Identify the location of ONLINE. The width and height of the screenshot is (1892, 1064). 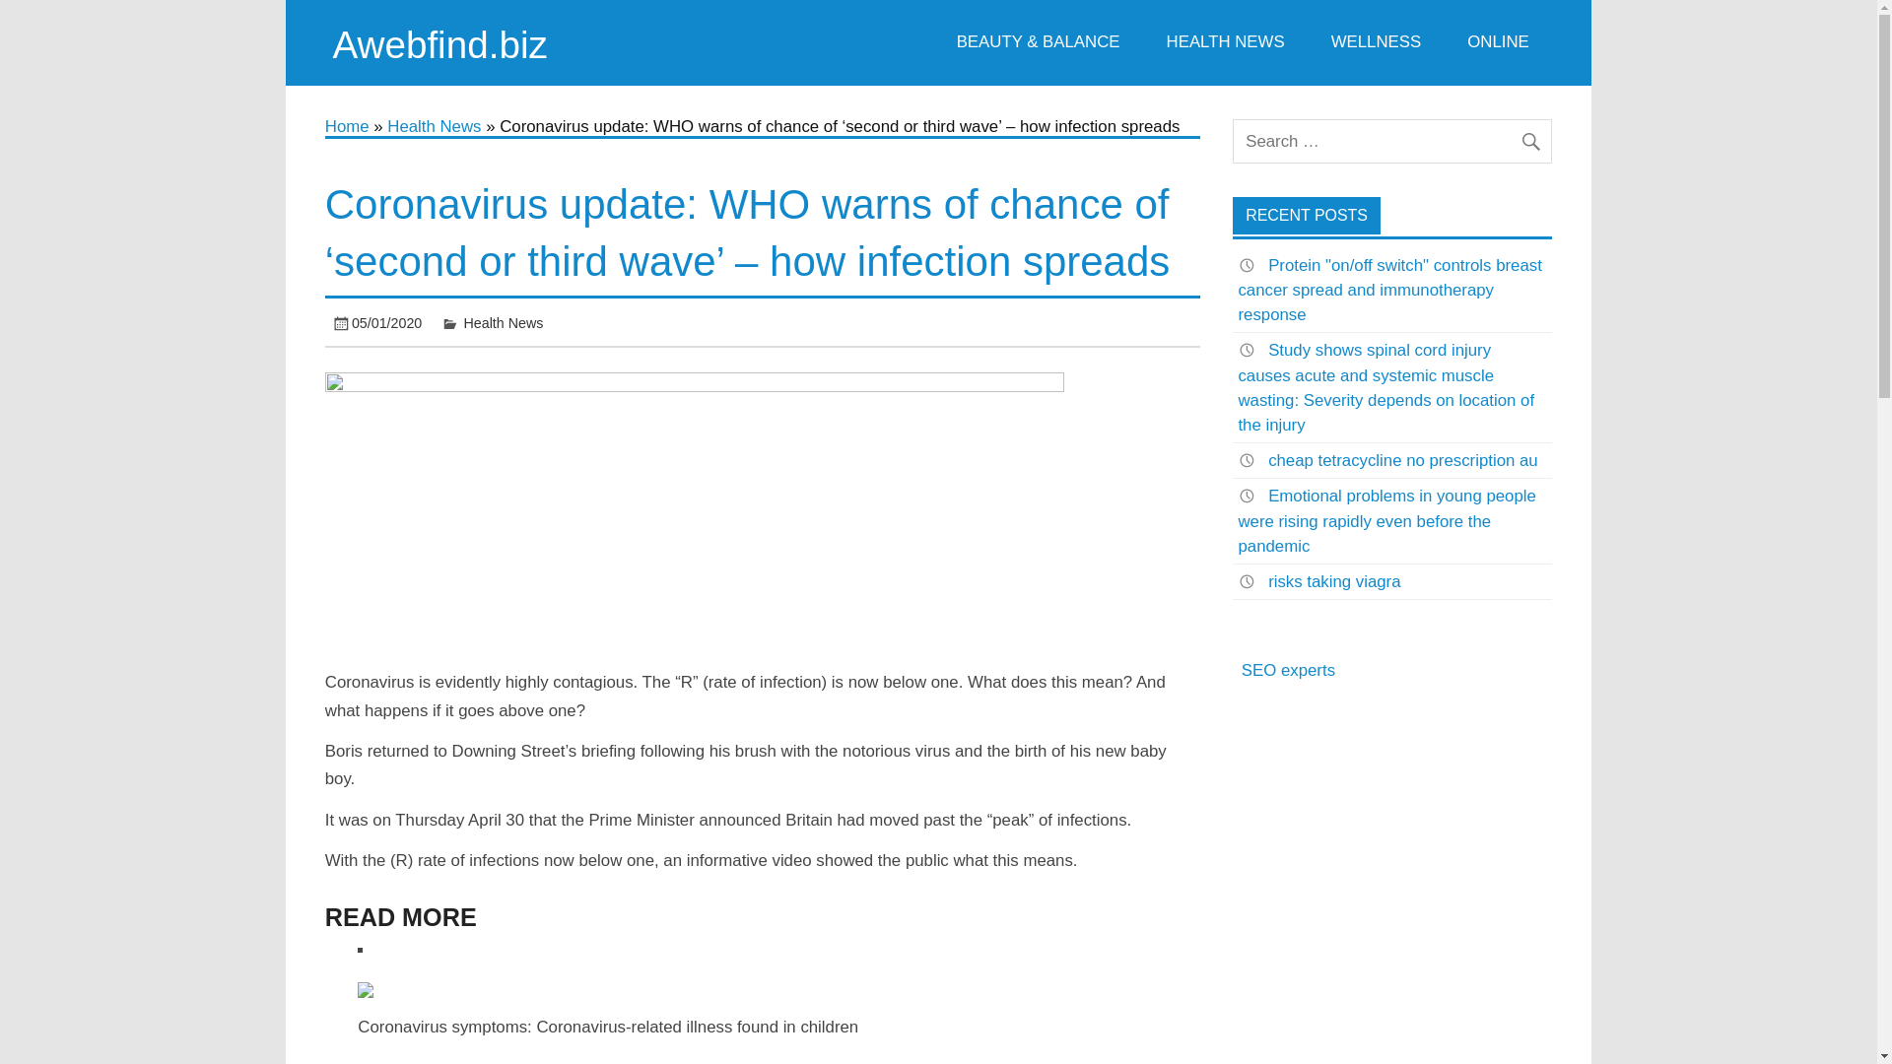
(1499, 43).